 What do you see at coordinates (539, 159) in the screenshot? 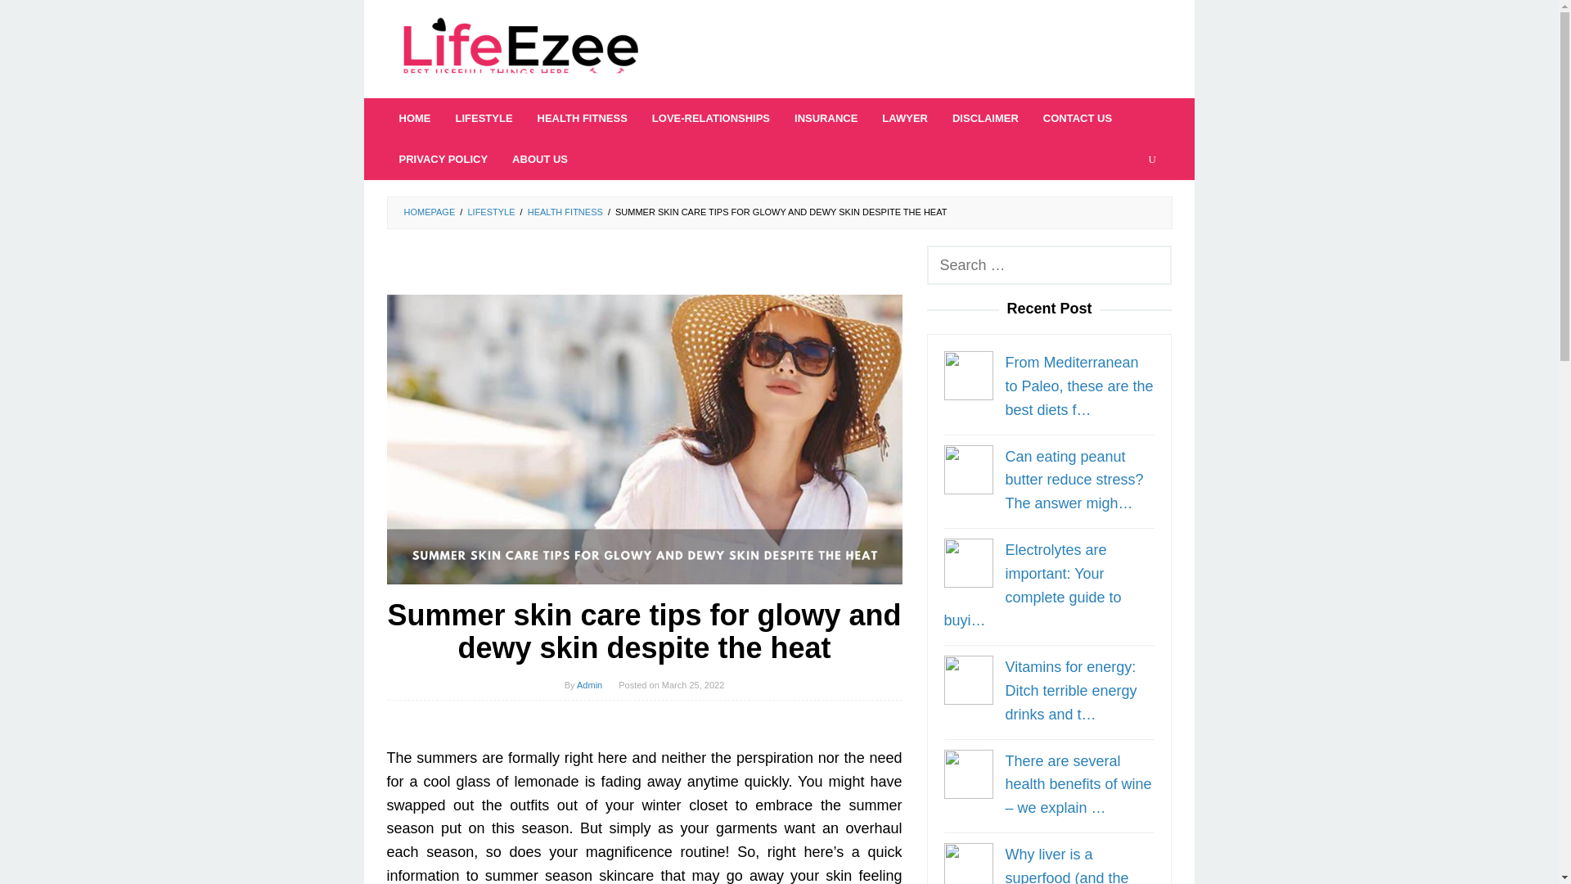
I see `ABOUT US` at bounding box center [539, 159].